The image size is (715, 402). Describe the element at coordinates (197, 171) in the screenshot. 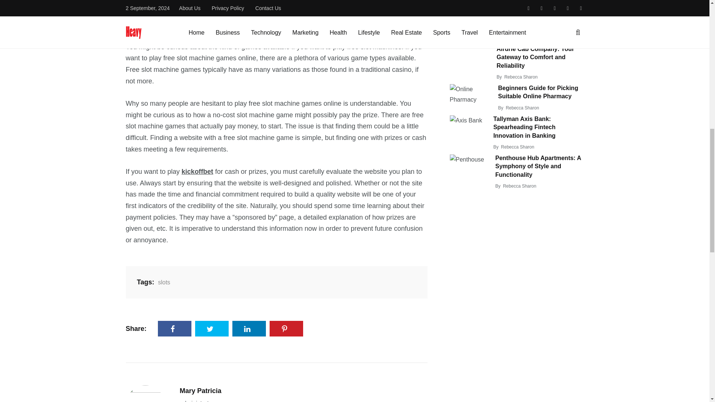

I see `kickoffbet` at that location.